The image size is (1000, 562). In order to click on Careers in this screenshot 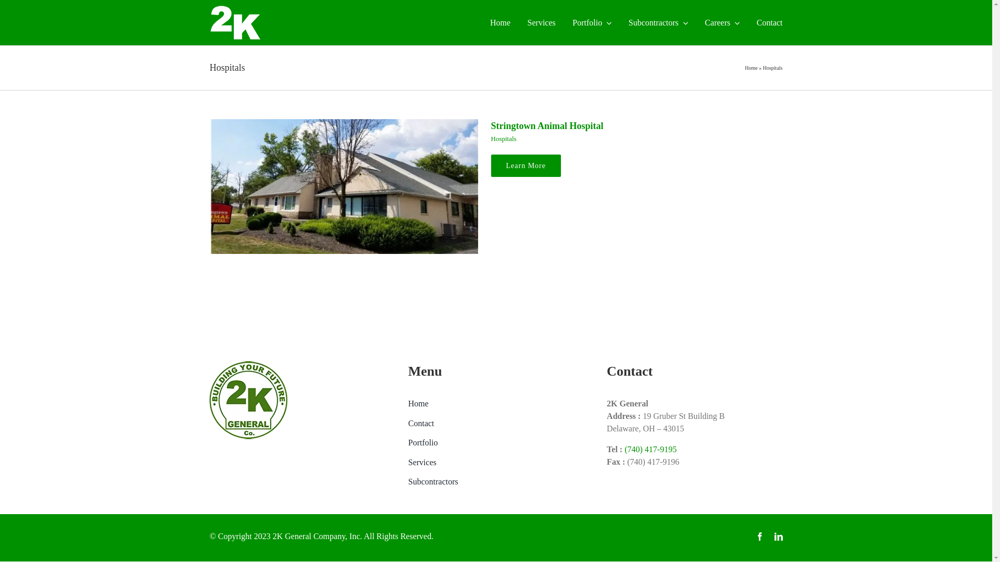, I will do `click(722, 23)`.